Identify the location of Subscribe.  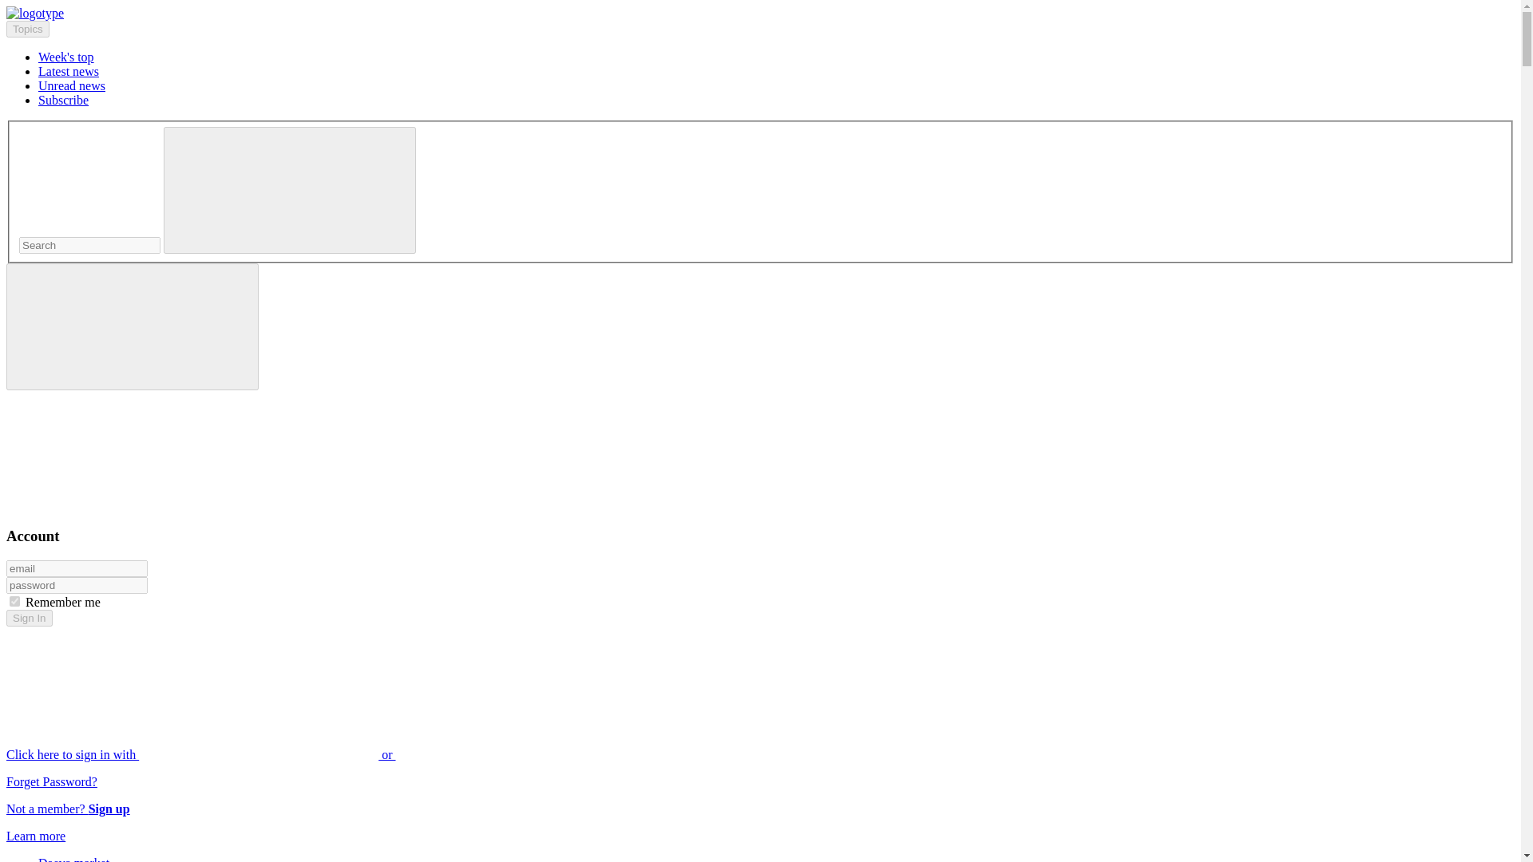
(64, 99).